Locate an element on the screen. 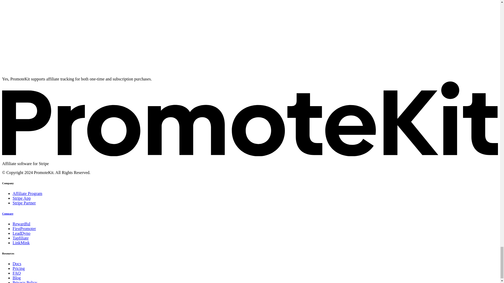 Image resolution: width=504 pixels, height=283 pixels. Stripe App is located at coordinates (22, 198).